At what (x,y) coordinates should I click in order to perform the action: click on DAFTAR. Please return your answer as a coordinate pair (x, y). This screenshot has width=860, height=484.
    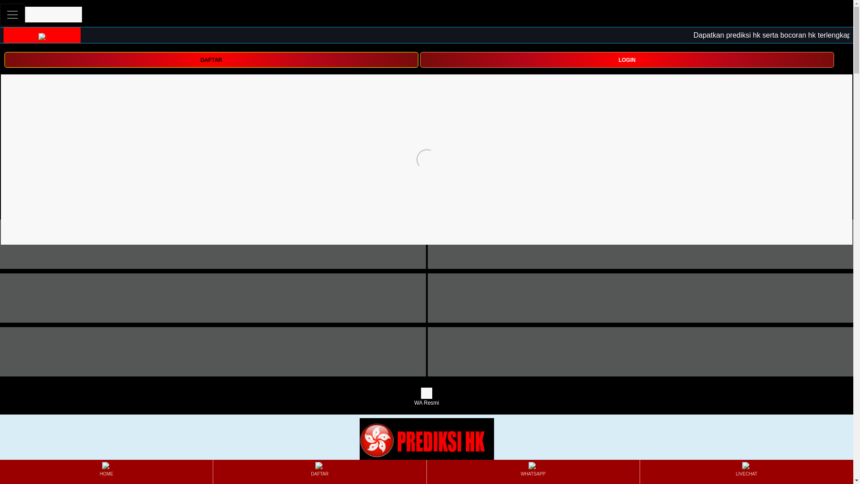
    Looking at the image, I should click on (319, 471).